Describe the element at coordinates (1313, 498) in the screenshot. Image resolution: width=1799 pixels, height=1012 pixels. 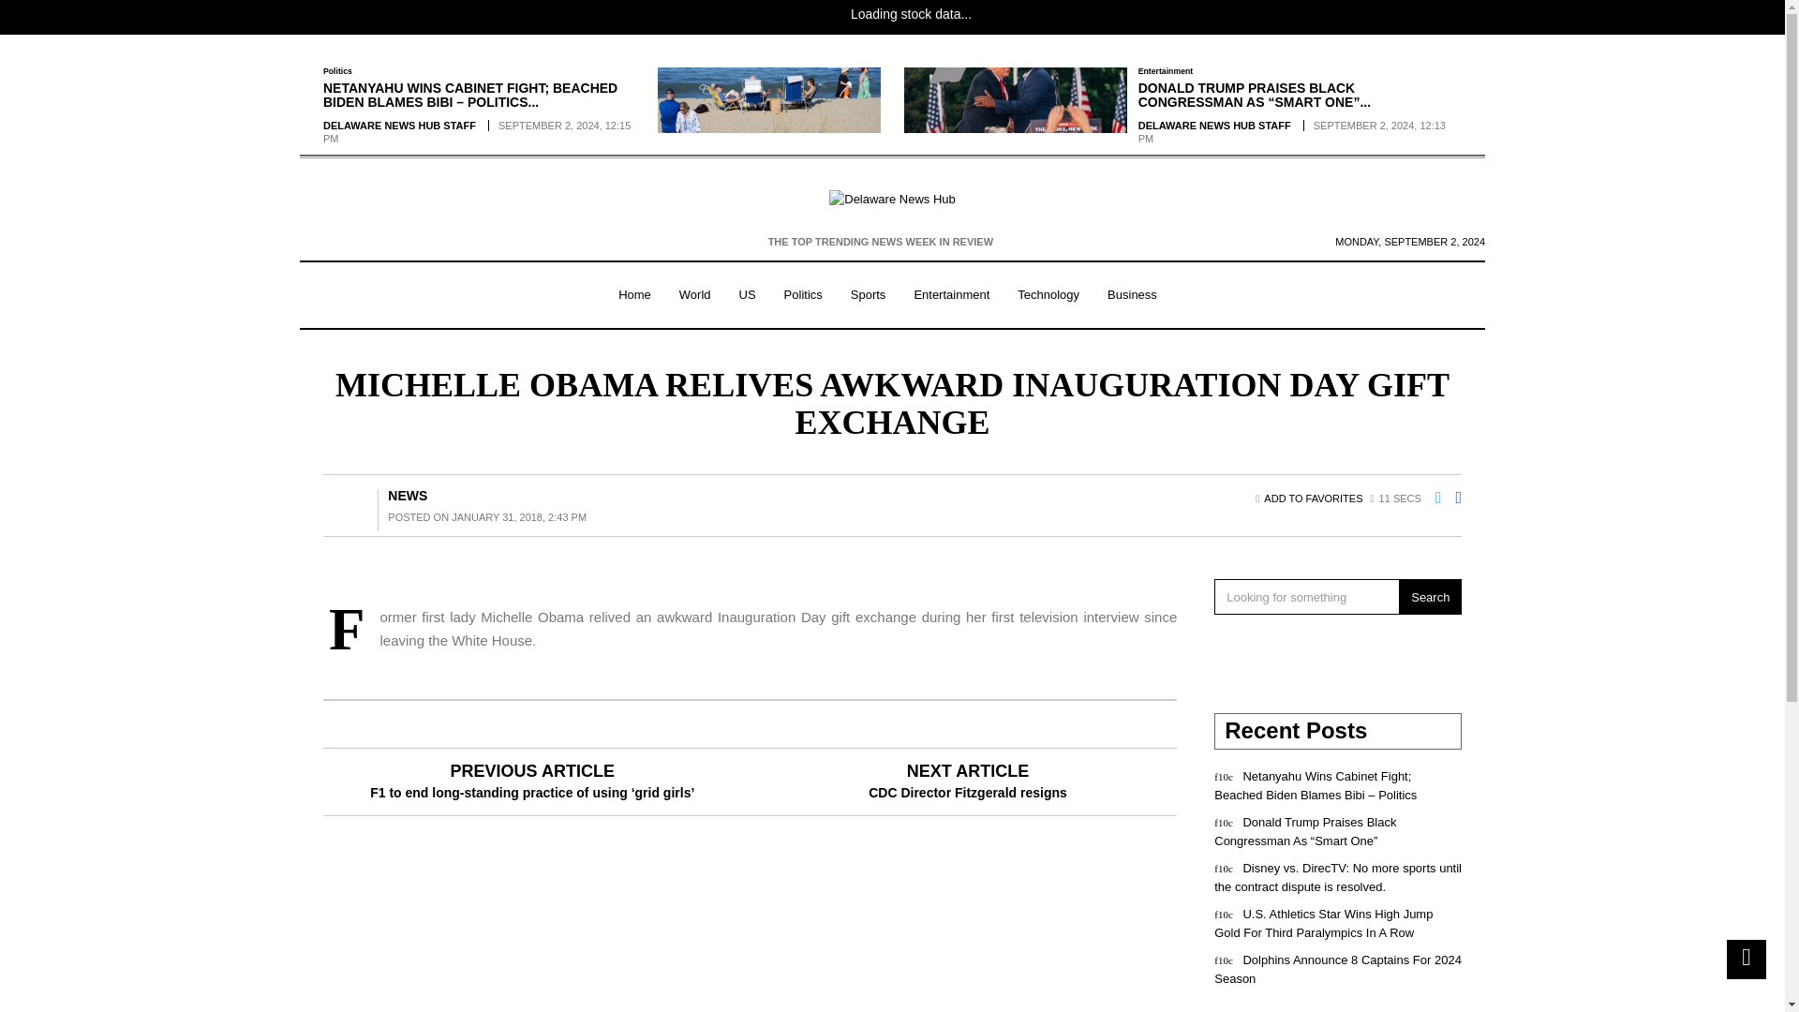
I see `Add to favorites` at that location.